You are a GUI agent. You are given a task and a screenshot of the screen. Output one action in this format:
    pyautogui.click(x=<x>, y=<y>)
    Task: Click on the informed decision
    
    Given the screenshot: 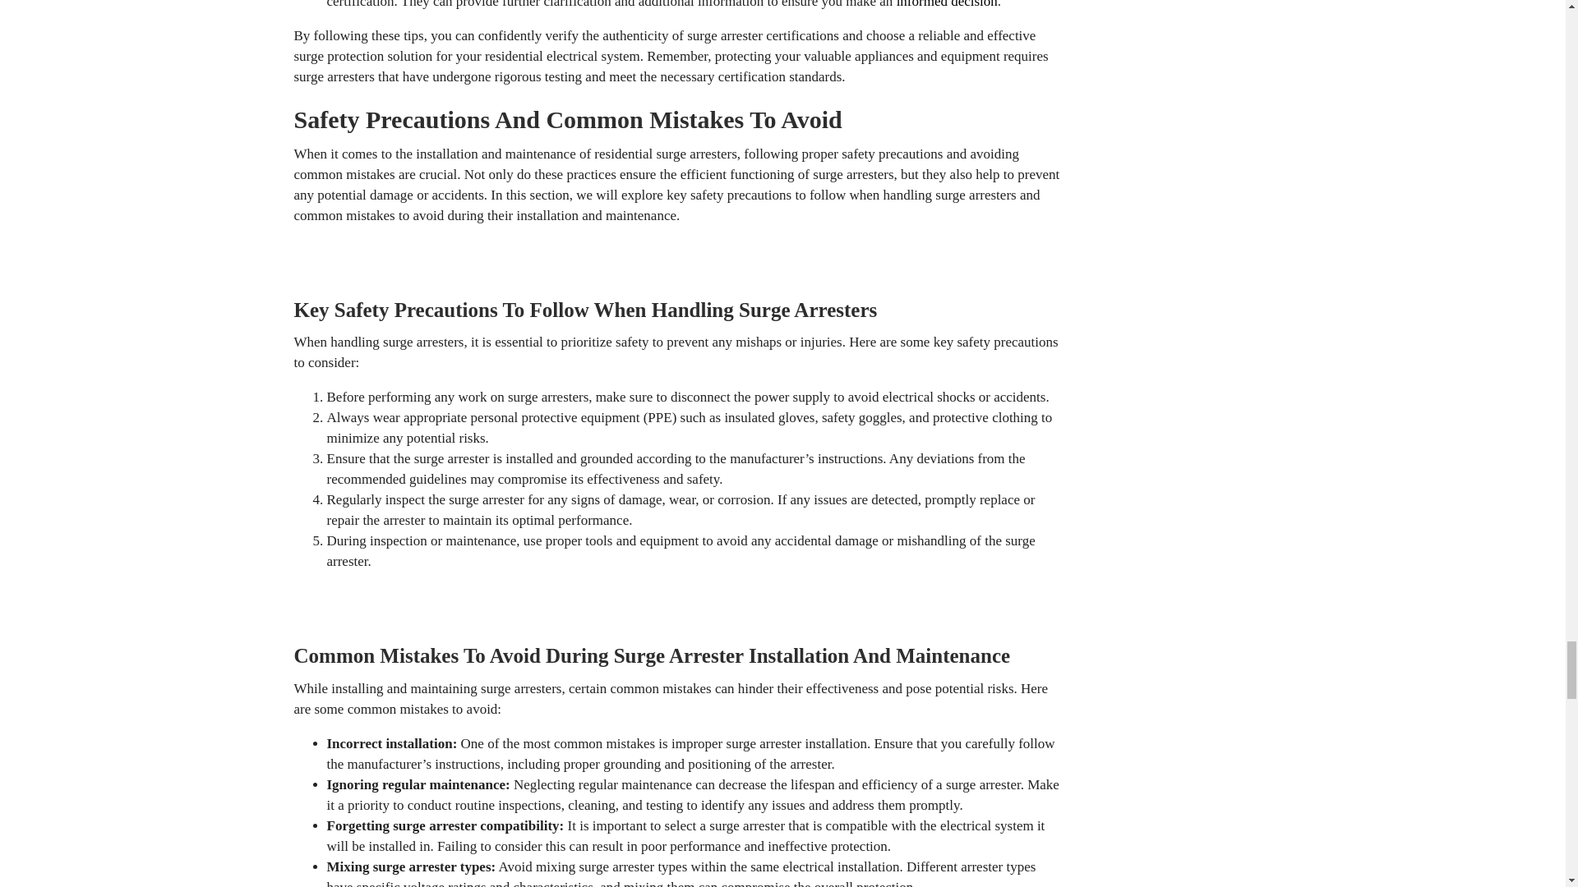 What is the action you would take?
    pyautogui.click(x=947, y=4)
    